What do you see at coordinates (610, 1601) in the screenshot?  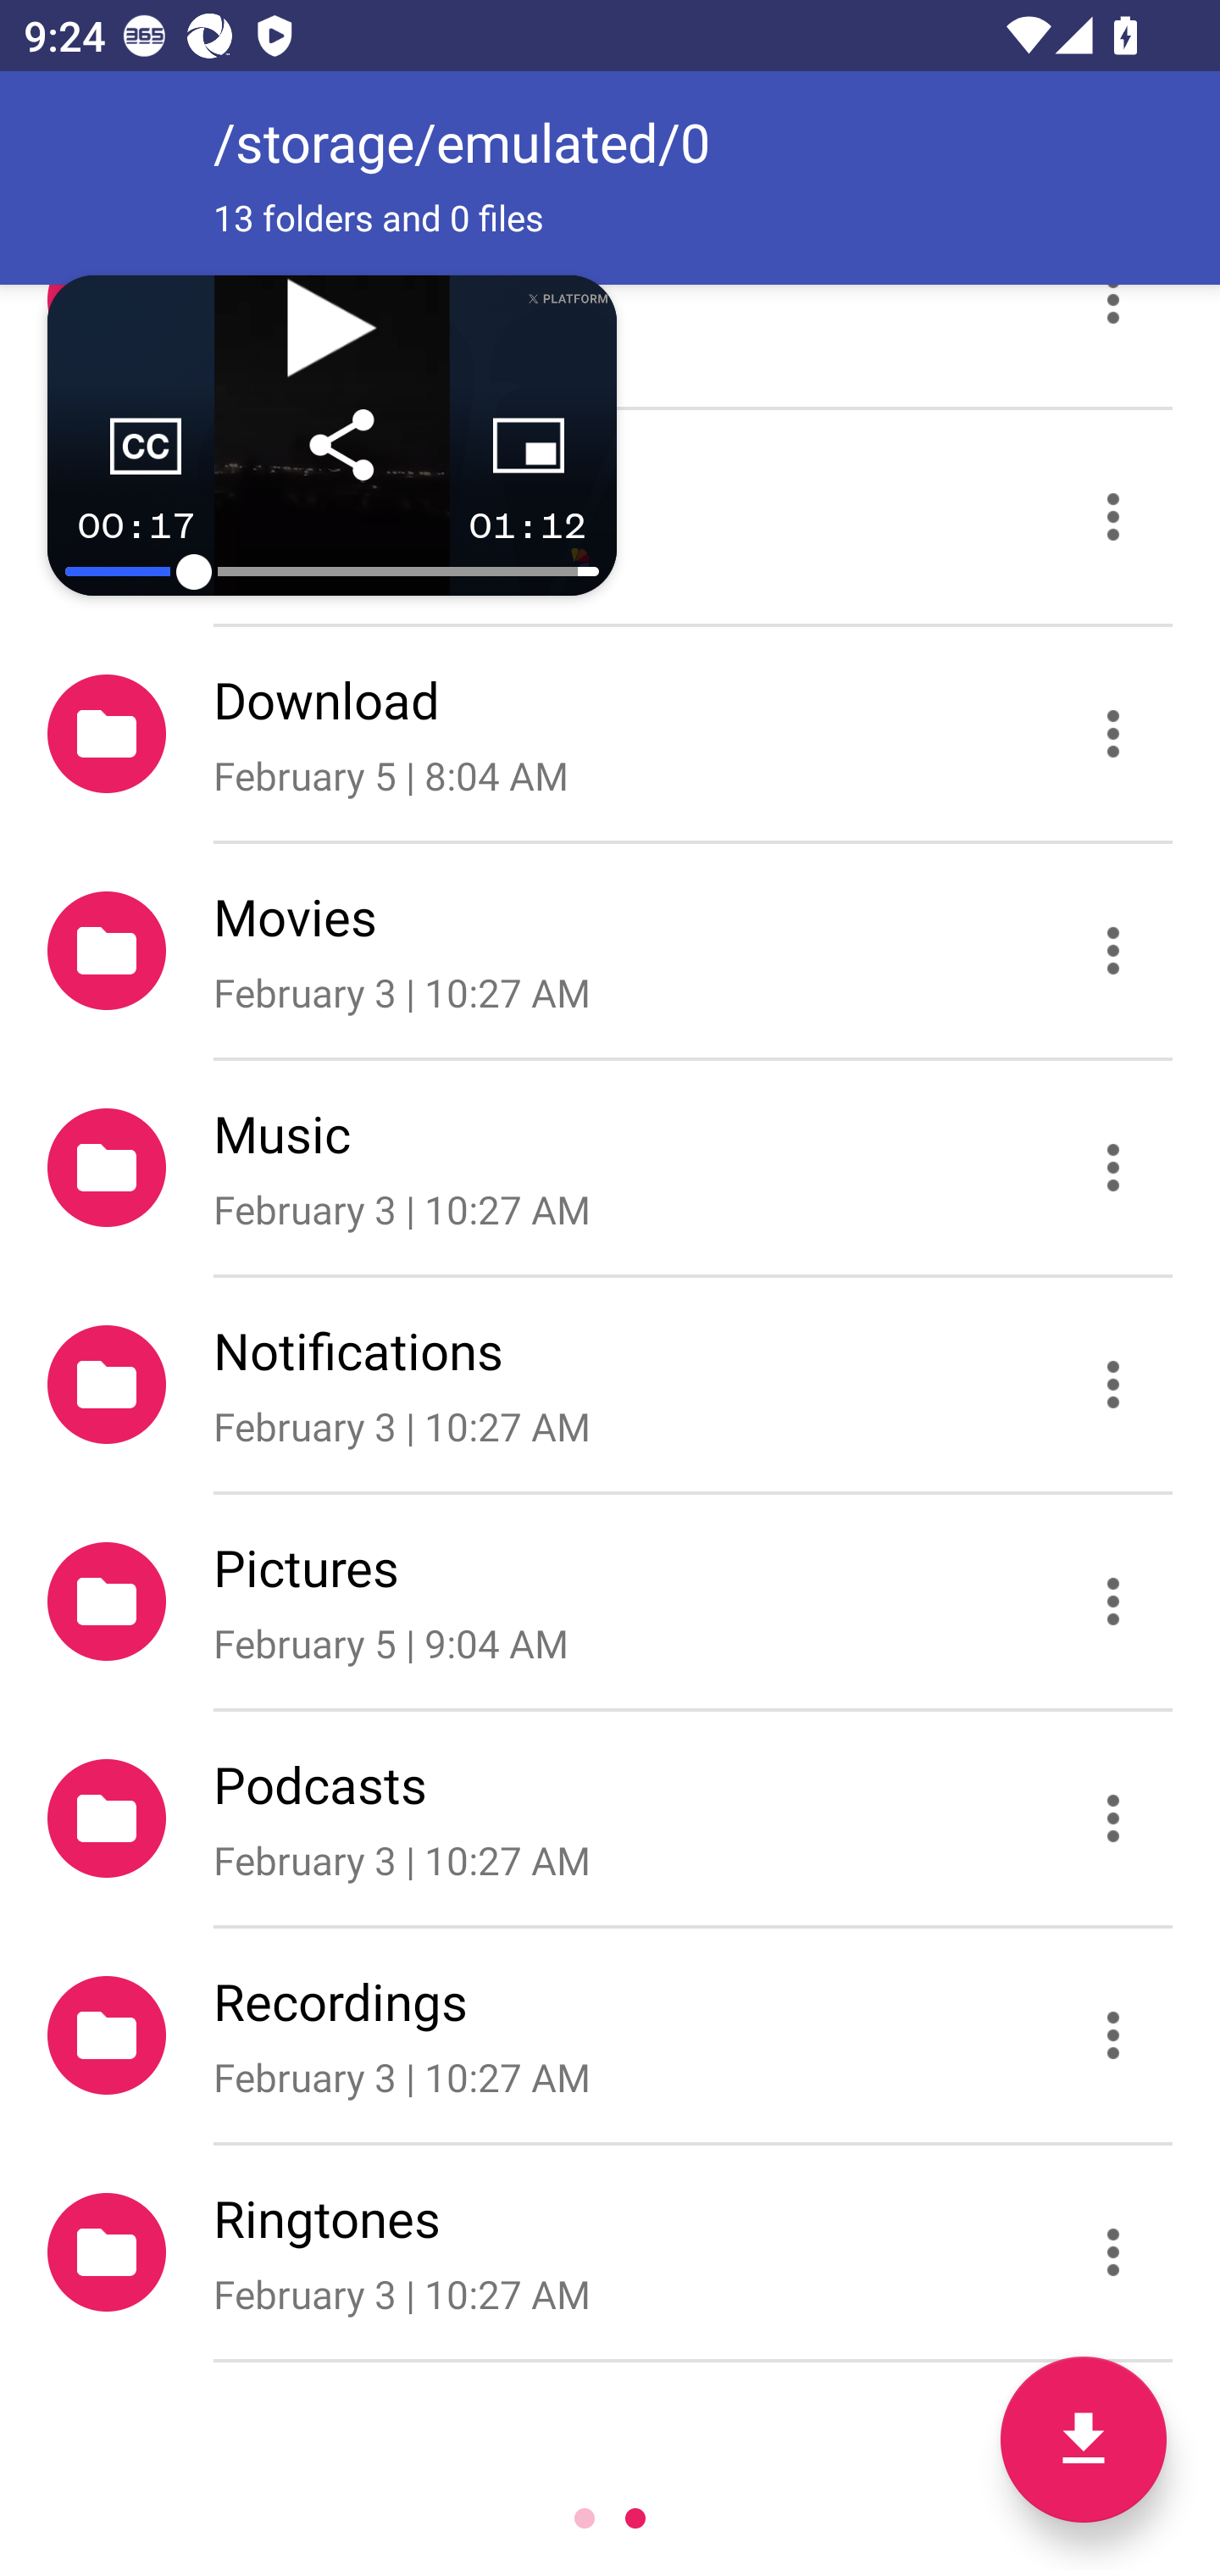 I see `Pictures February 5 | 9:04 AM` at bounding box center [610, 1601].